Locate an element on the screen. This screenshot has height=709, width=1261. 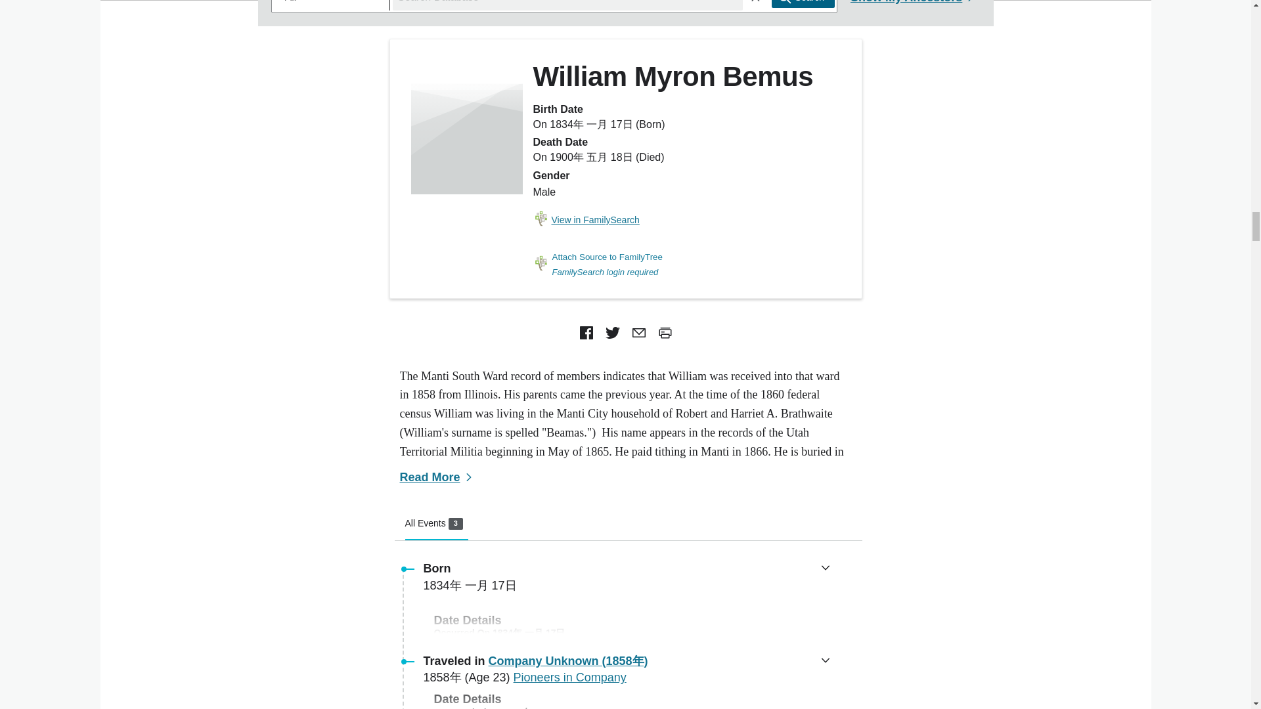
Show My Ancestors is located at coordinates (586, 221).